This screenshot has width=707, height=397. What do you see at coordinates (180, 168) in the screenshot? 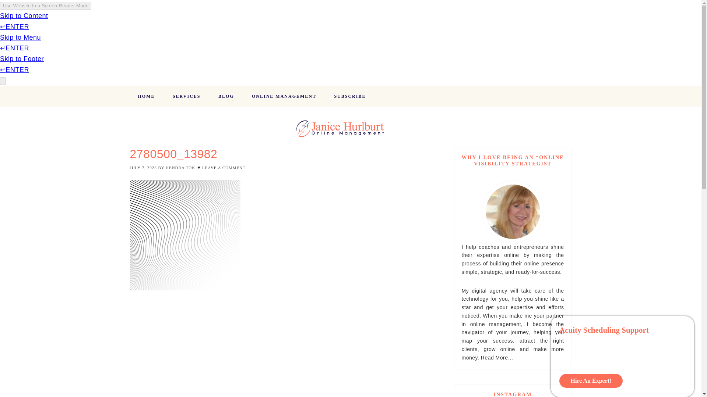
I see `HENDRA TOK` at bounding box center [180, 168].